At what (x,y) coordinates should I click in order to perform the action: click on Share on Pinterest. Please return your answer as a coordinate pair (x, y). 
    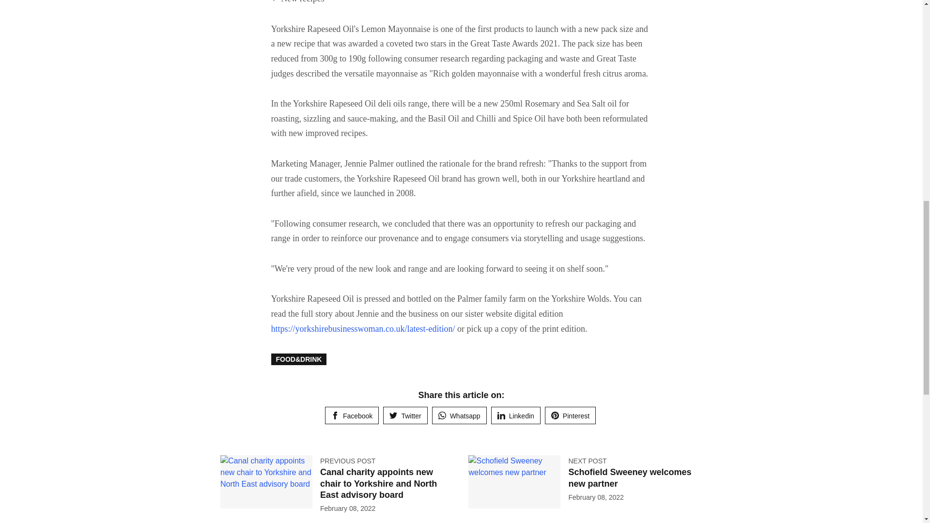
    Looking at the image, I should click on (571, 415).